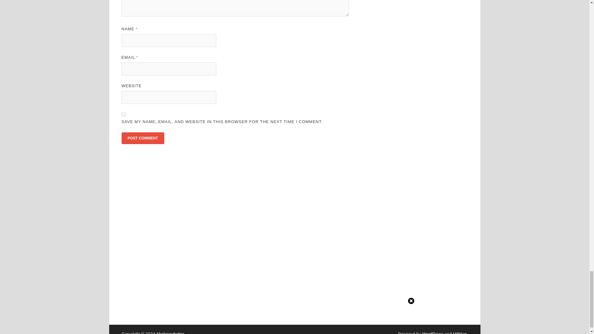  What do you see at coordinates (142, 138) in the screenshot?
I see `Post Comment` at bounding box center [142, 138].